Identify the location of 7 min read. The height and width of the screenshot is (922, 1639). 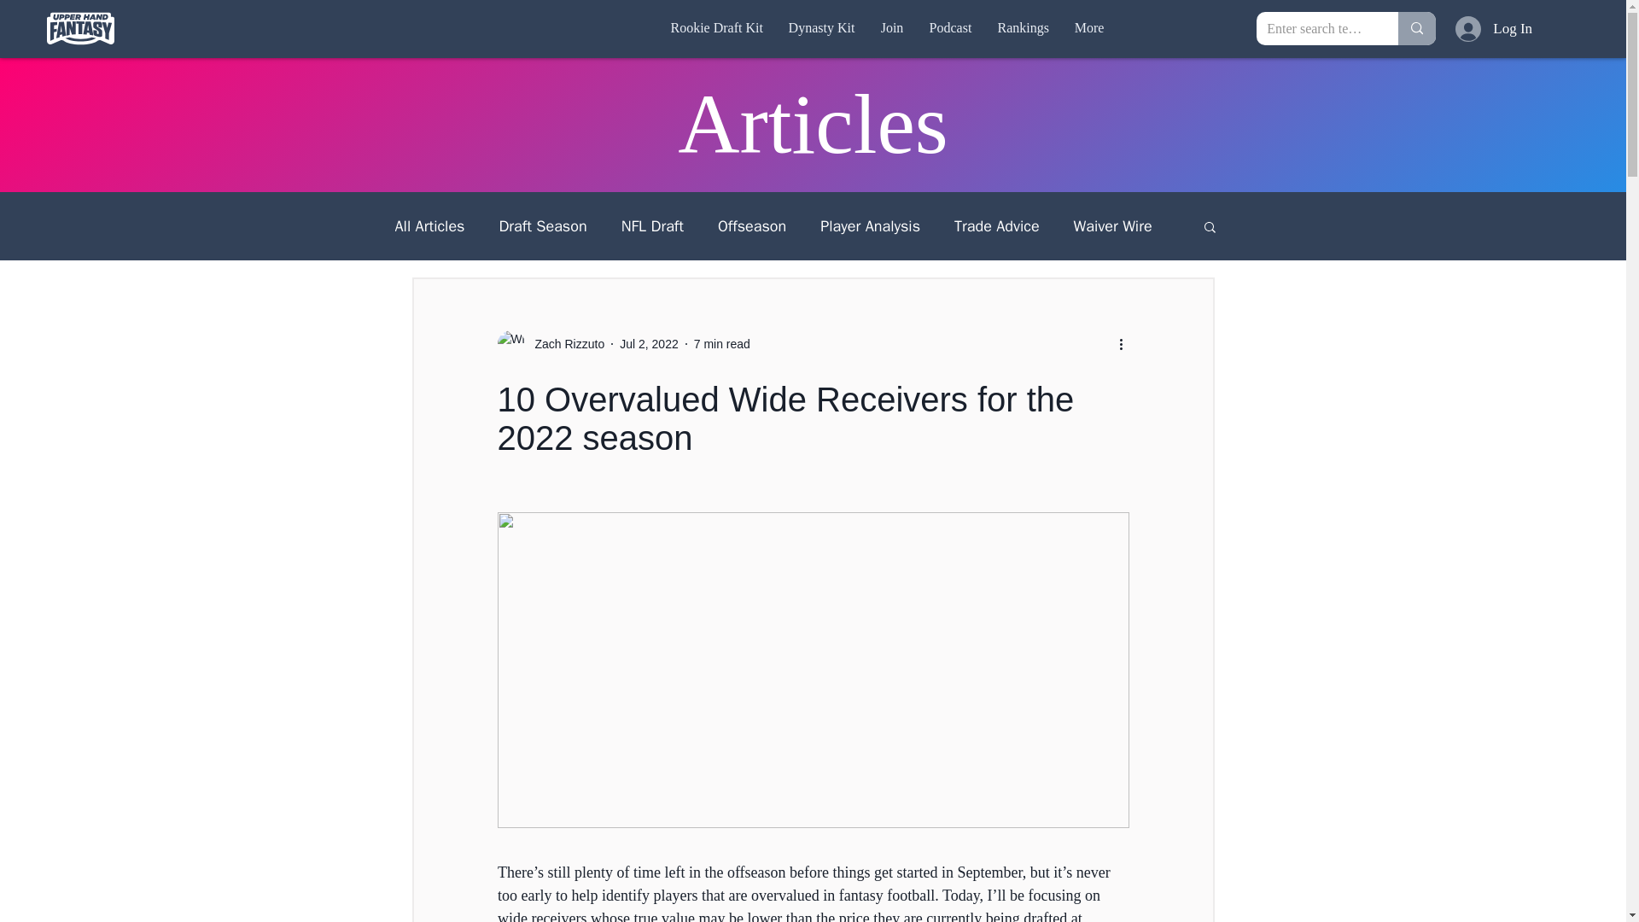
(722, 343).